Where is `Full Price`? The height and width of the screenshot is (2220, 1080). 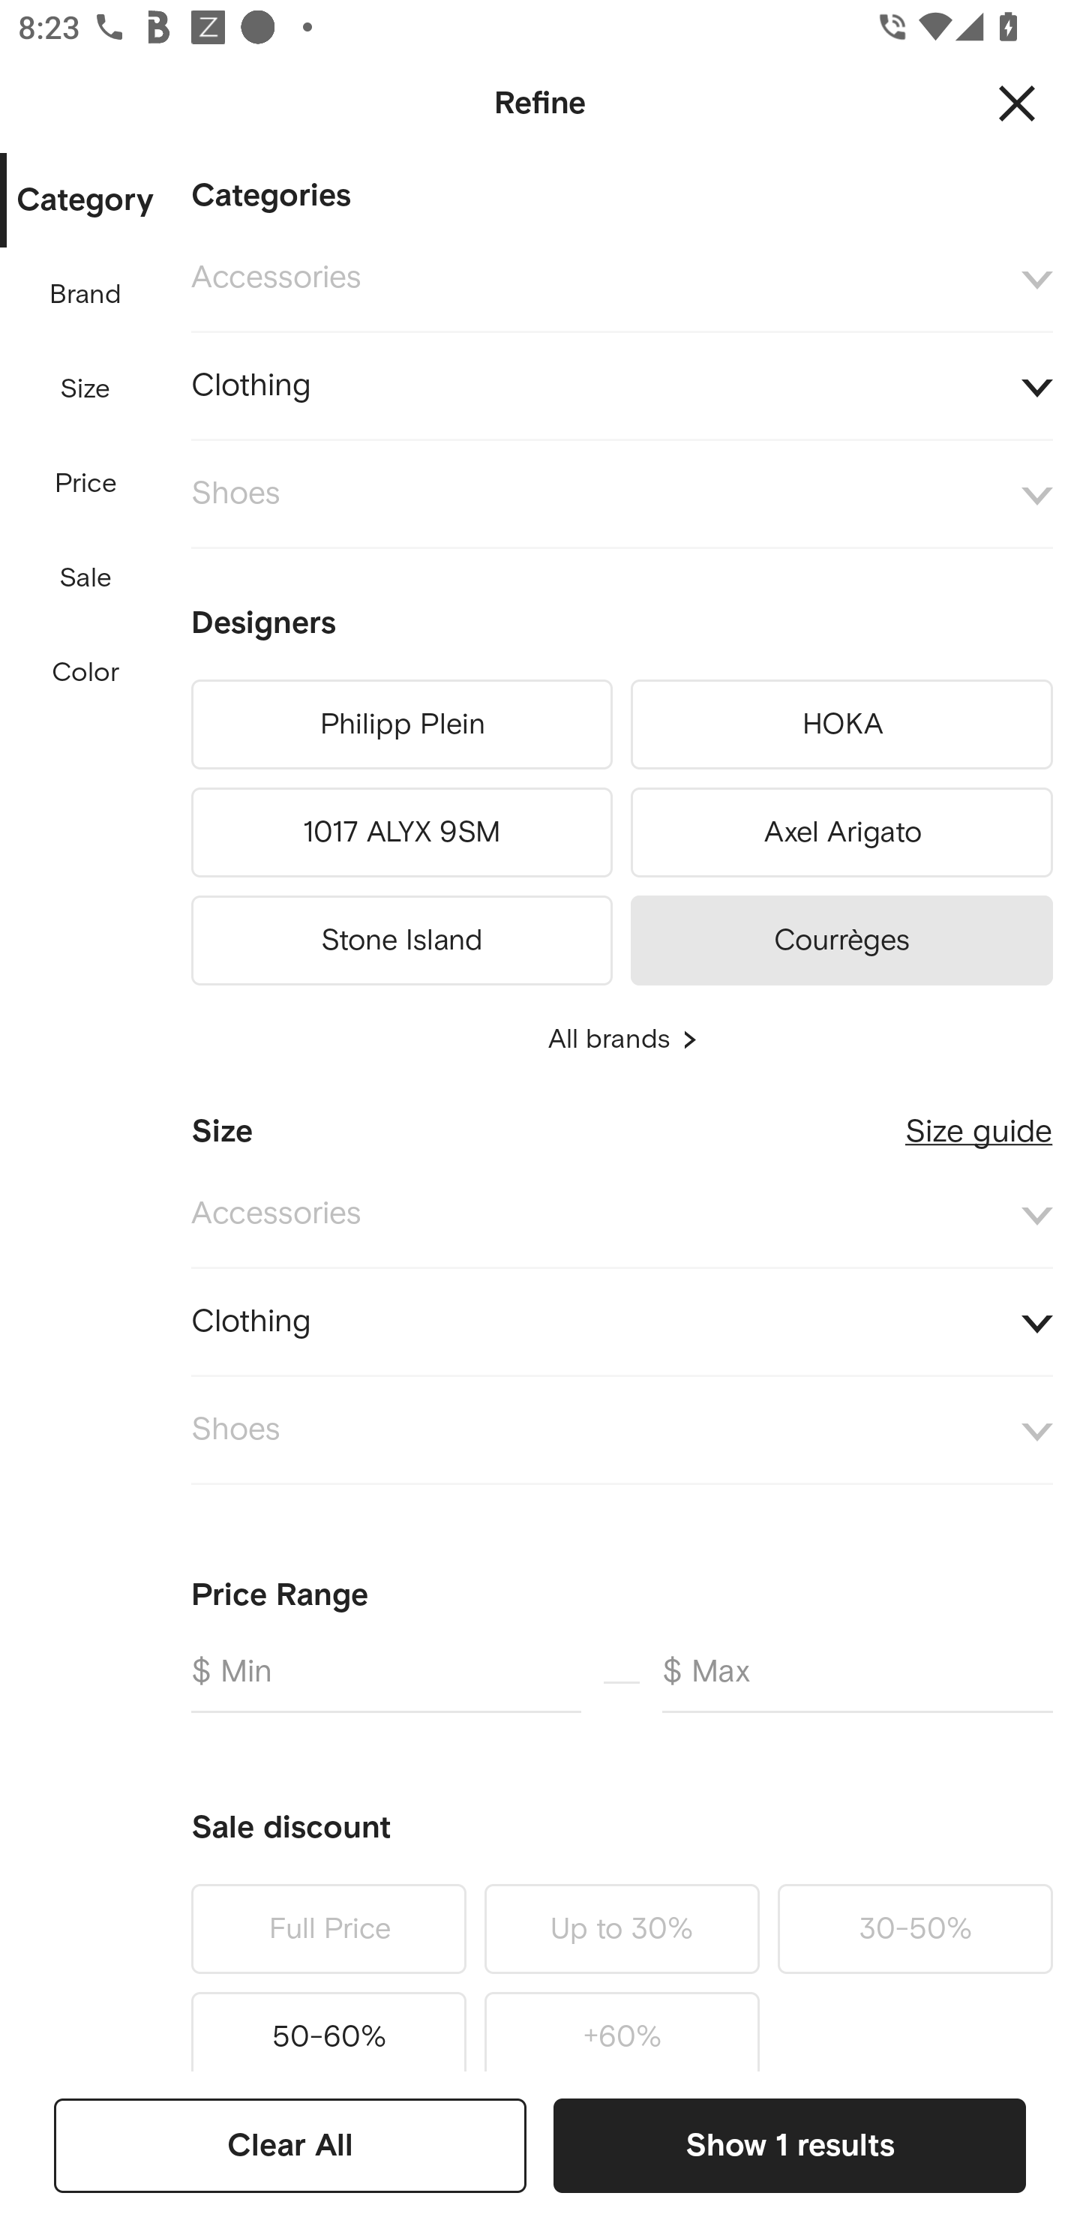
Full Price is located at coordinates (328, 1929).